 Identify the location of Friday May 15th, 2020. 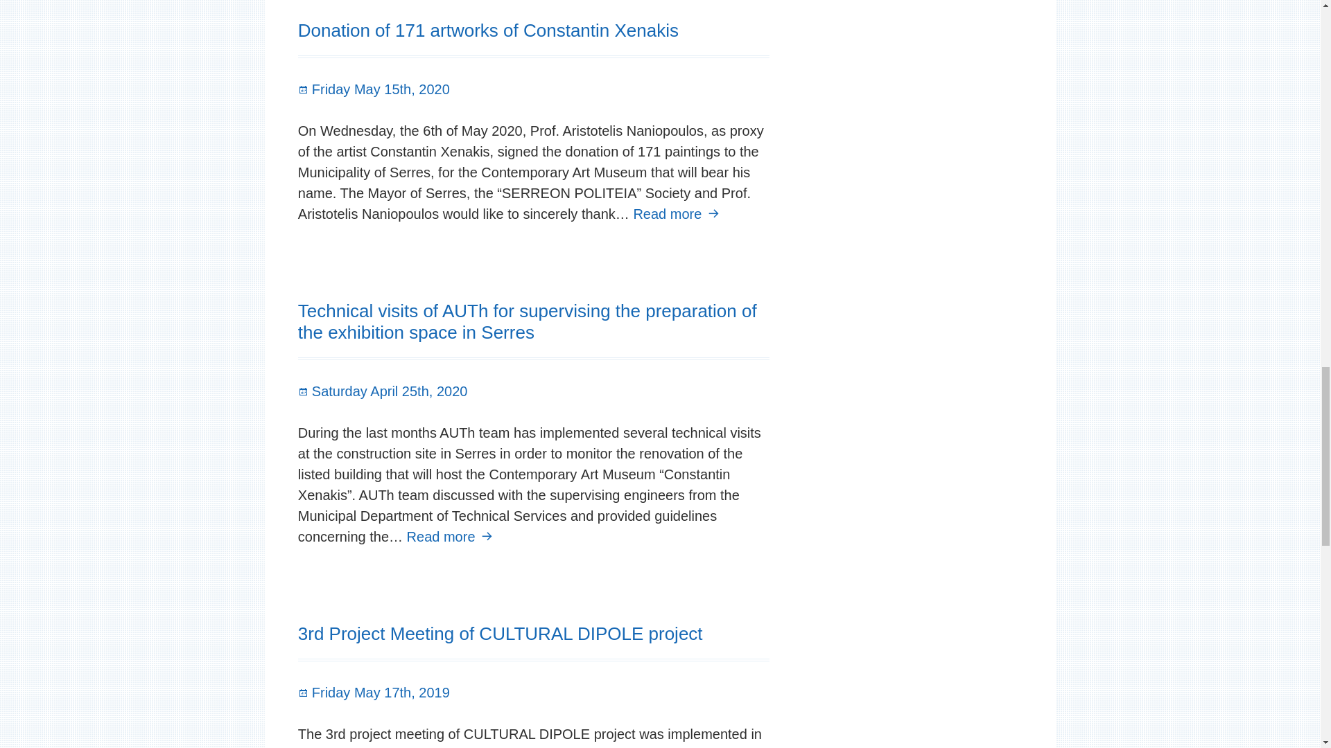
(374, 89).